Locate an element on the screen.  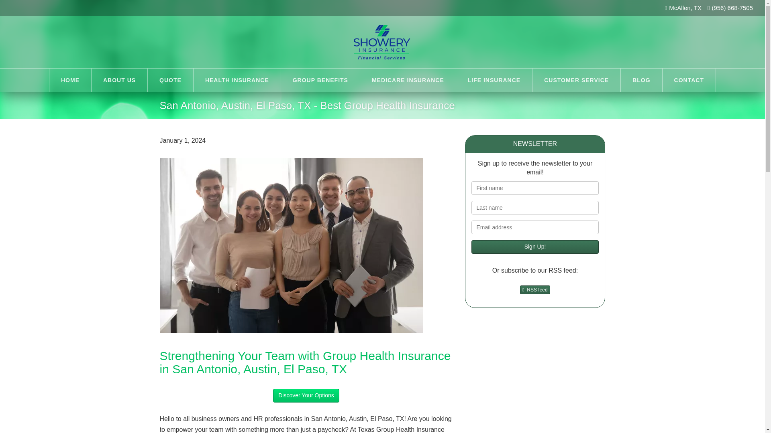
LIFE INSURANCE is located at coordinates (494, 80).